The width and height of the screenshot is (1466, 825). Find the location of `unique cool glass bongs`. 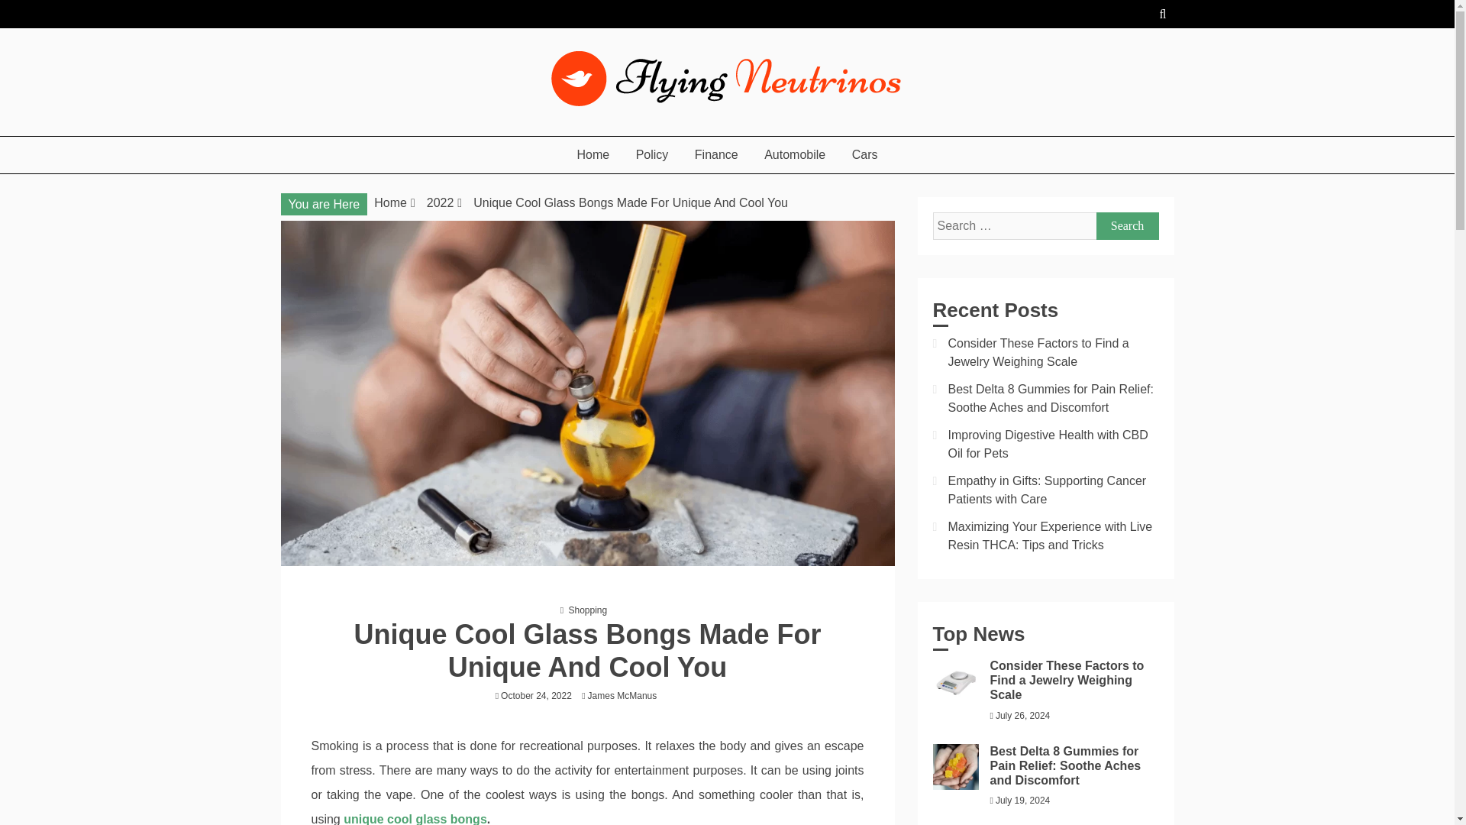

unique cool glass bongs is located at coordinates (415, 819).